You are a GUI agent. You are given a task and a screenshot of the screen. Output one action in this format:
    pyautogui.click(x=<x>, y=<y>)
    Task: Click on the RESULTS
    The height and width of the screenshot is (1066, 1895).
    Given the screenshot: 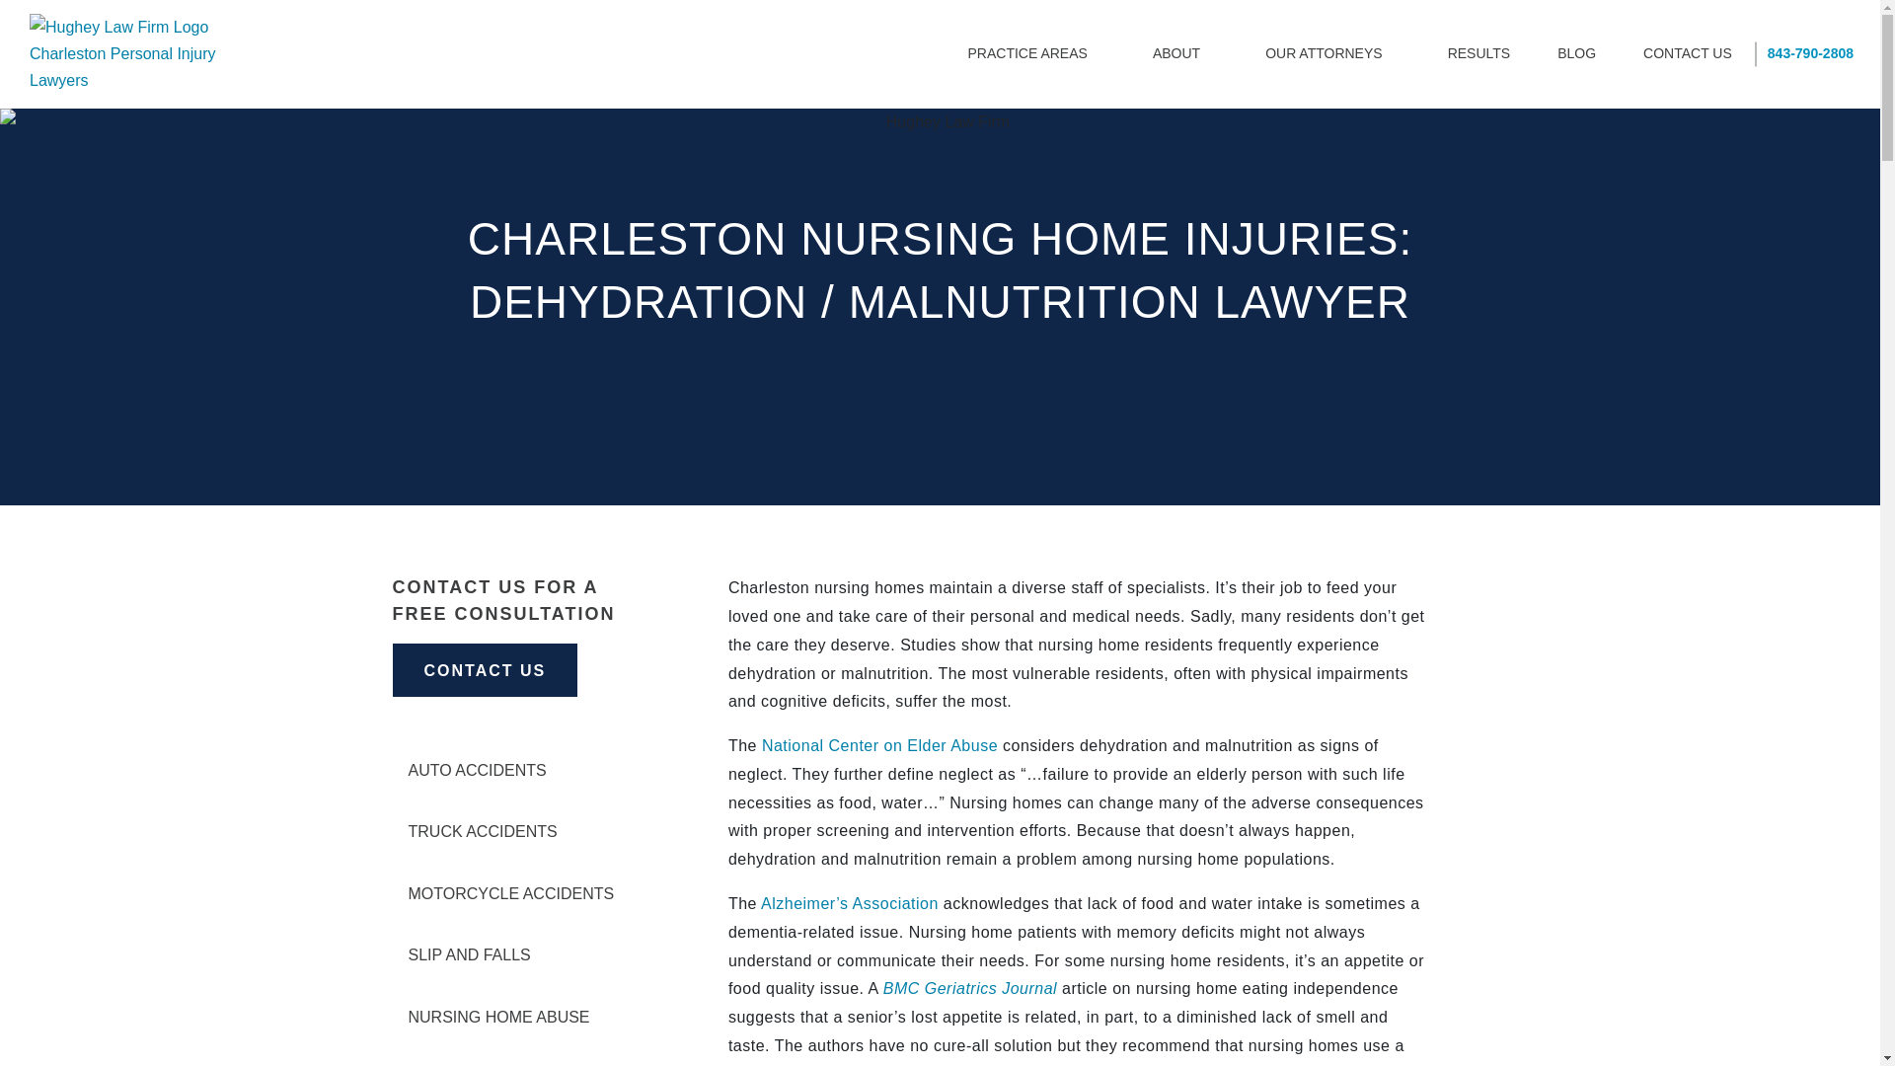 What is the action you would take?
    pyautogui.click(x=1479, y=53)
    